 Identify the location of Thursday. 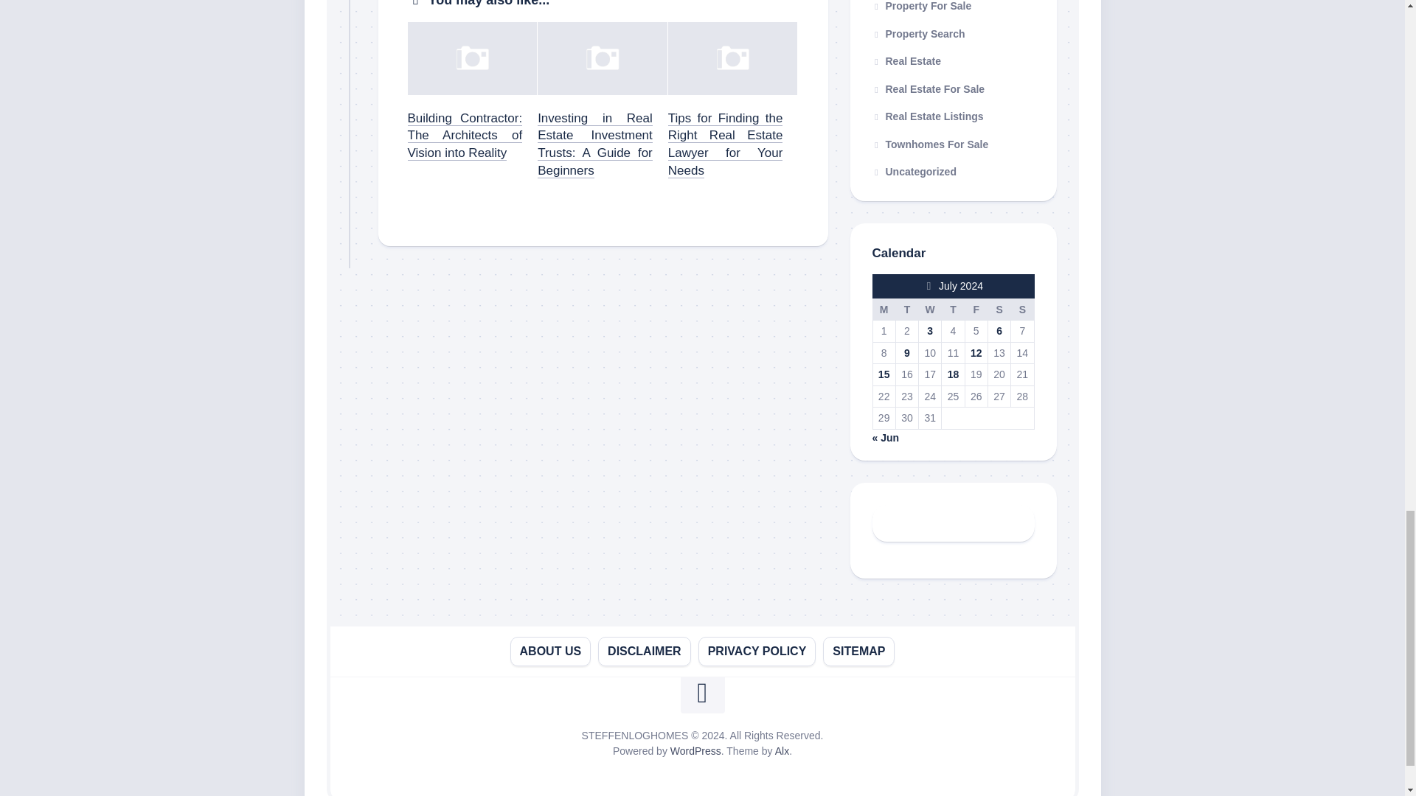
(953, 310).